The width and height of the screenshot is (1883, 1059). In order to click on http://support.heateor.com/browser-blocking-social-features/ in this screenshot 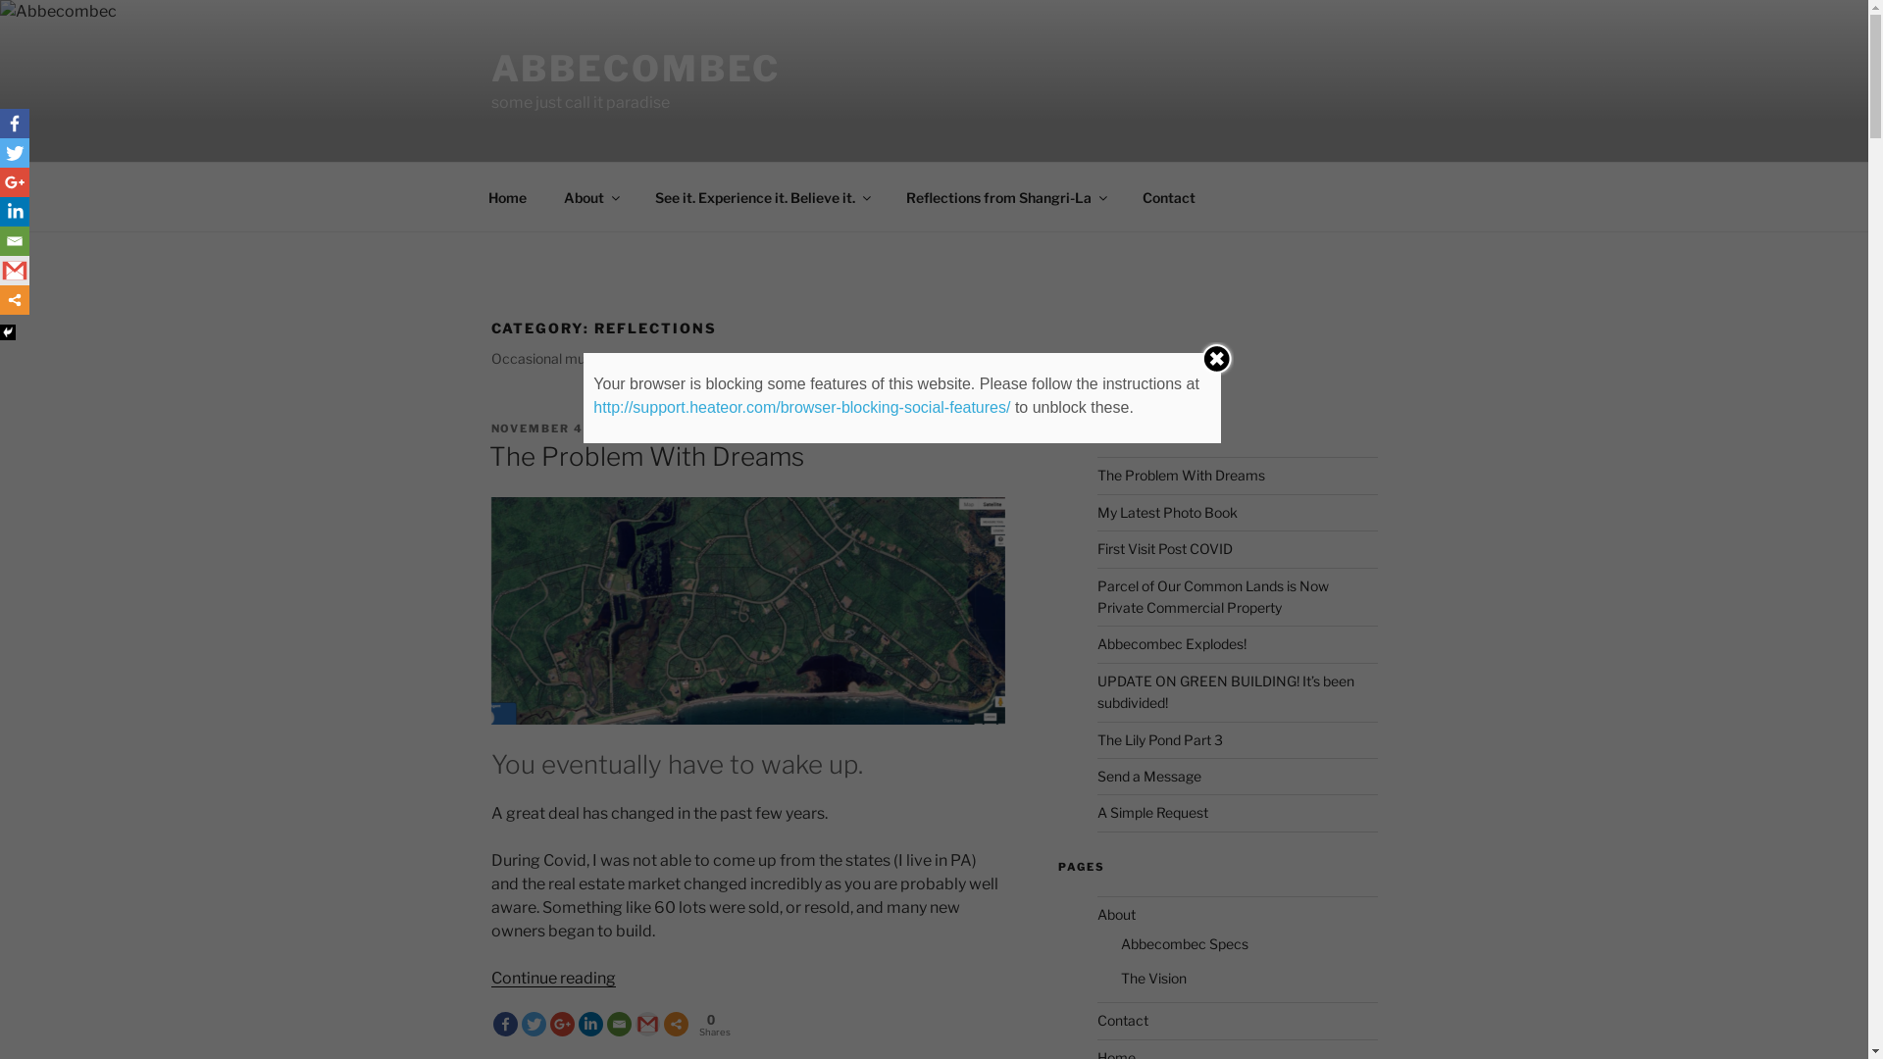, I will do `click(802, 408)`.